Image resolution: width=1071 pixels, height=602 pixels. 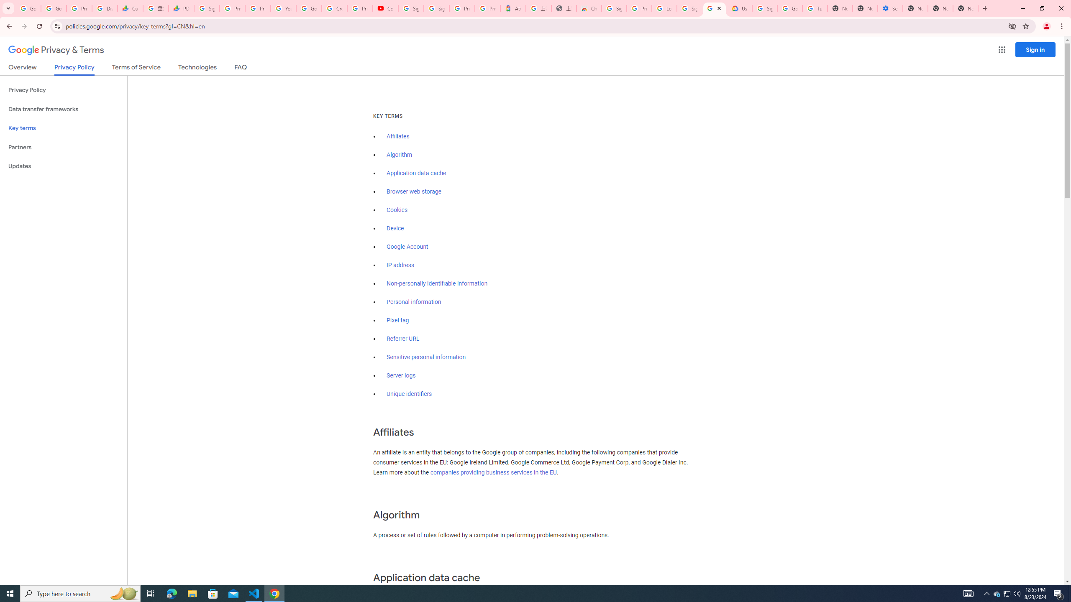 I want to click on Create your Google Account, so click(x=335, y=8).